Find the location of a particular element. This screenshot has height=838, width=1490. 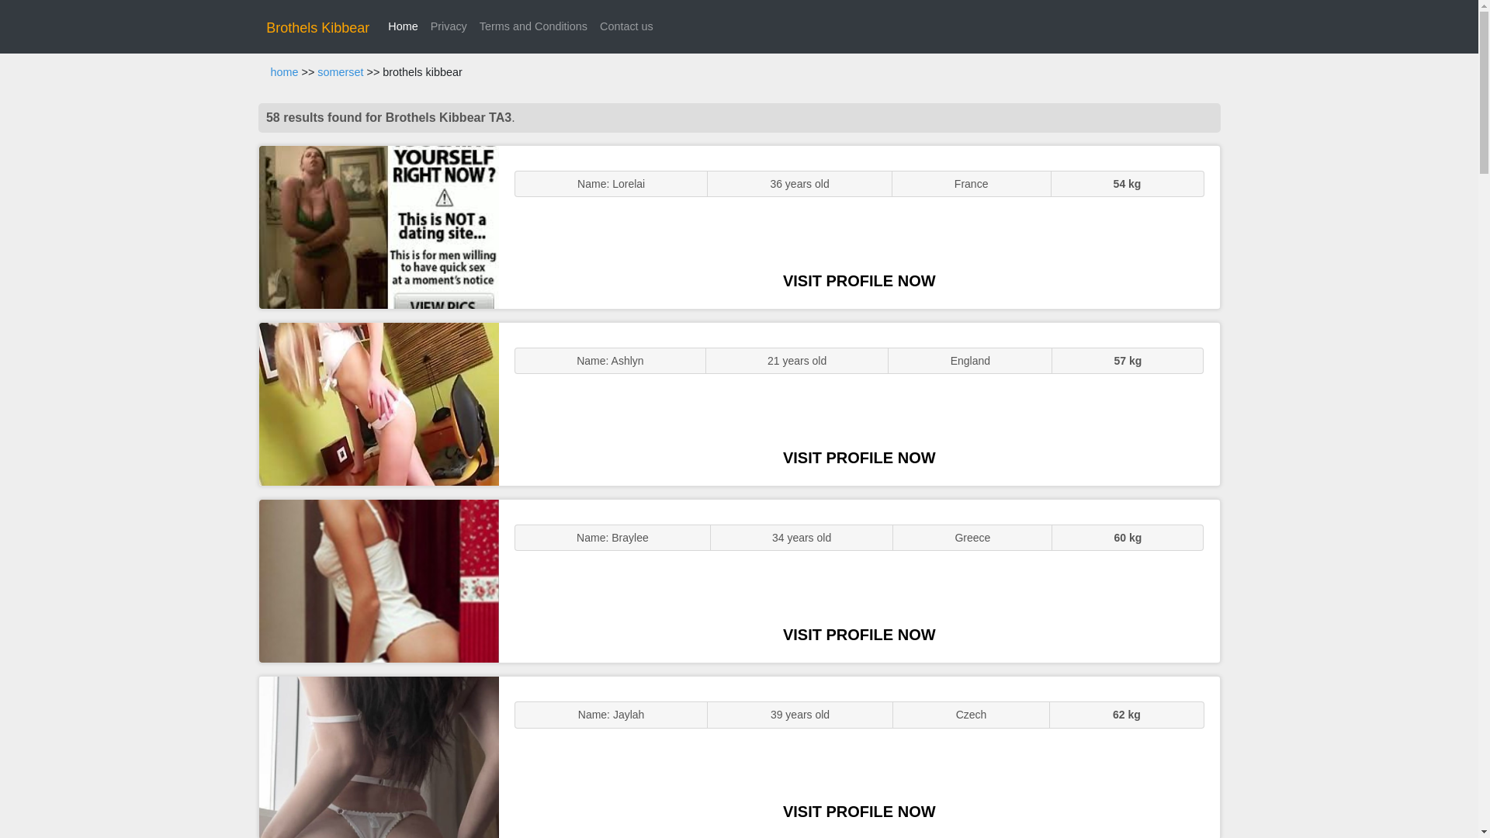

Privacy is located at coordinates (449, 26).